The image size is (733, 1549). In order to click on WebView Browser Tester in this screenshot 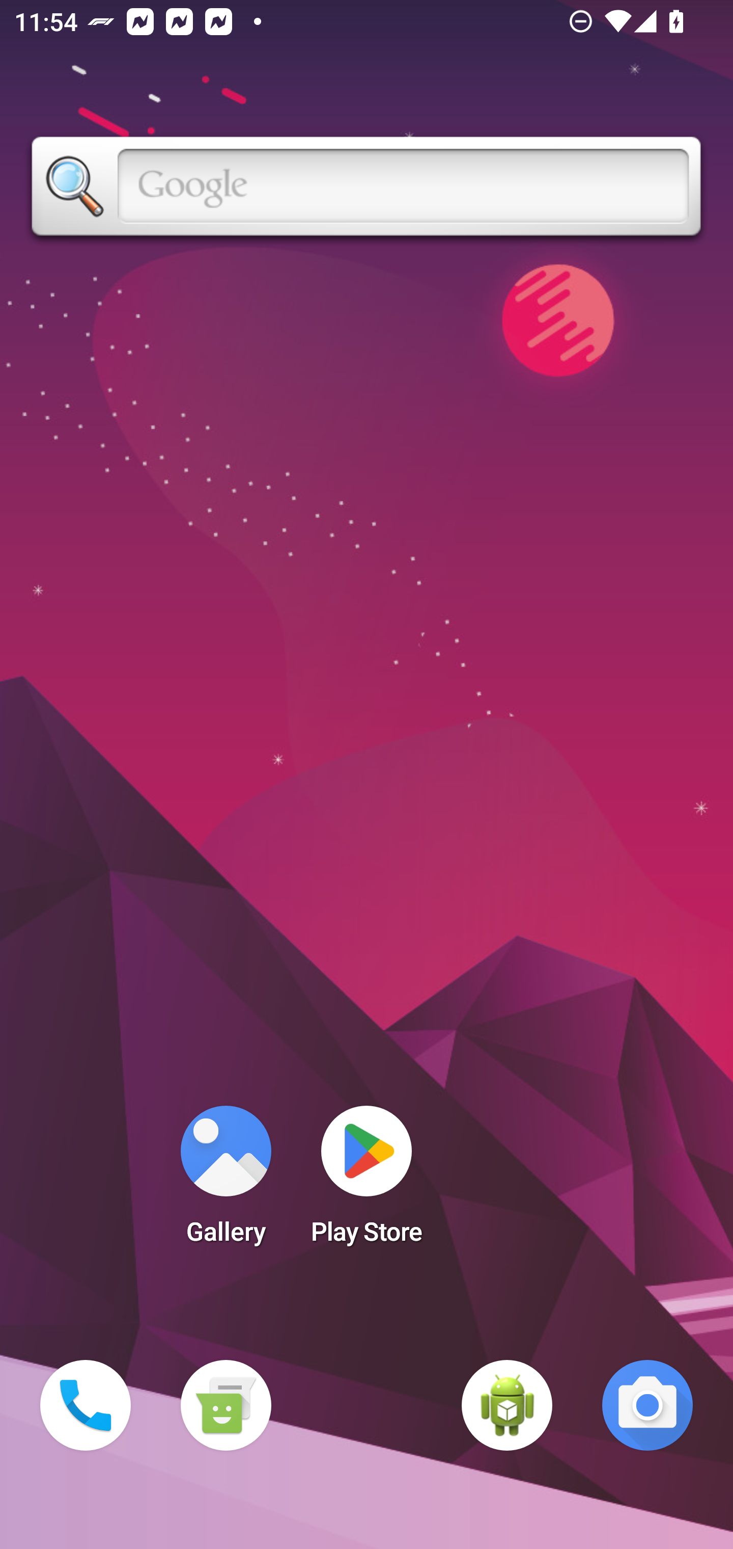, I will do `click(507, 1405)`.